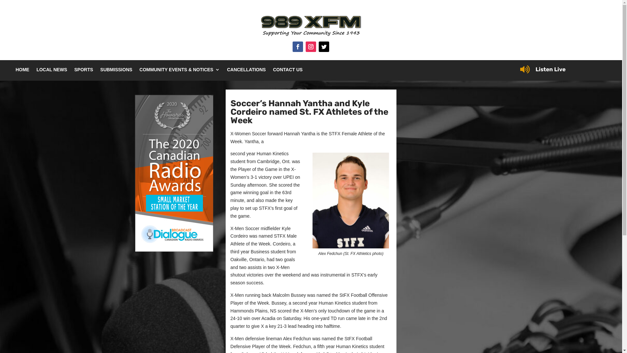  Describe the element at coordinates (116, 71) in the screenshot. I see `SUBMISSIONS` at that location.